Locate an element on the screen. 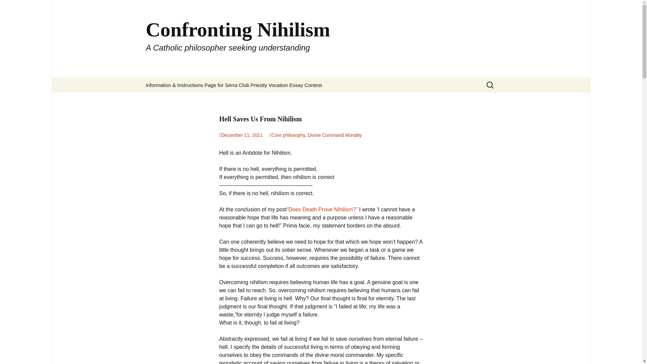 Image resolution: width=647 pixels, height=364 pixels. Search is located at coordinates (8, 7).